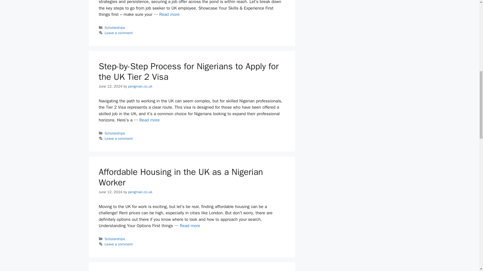 This screenshot has width=483, height=271. What do you see at coordinates (140, 86) in the screenshot?
I see `View all posts by pengman.co.uk` at bounding box center [140, 86].